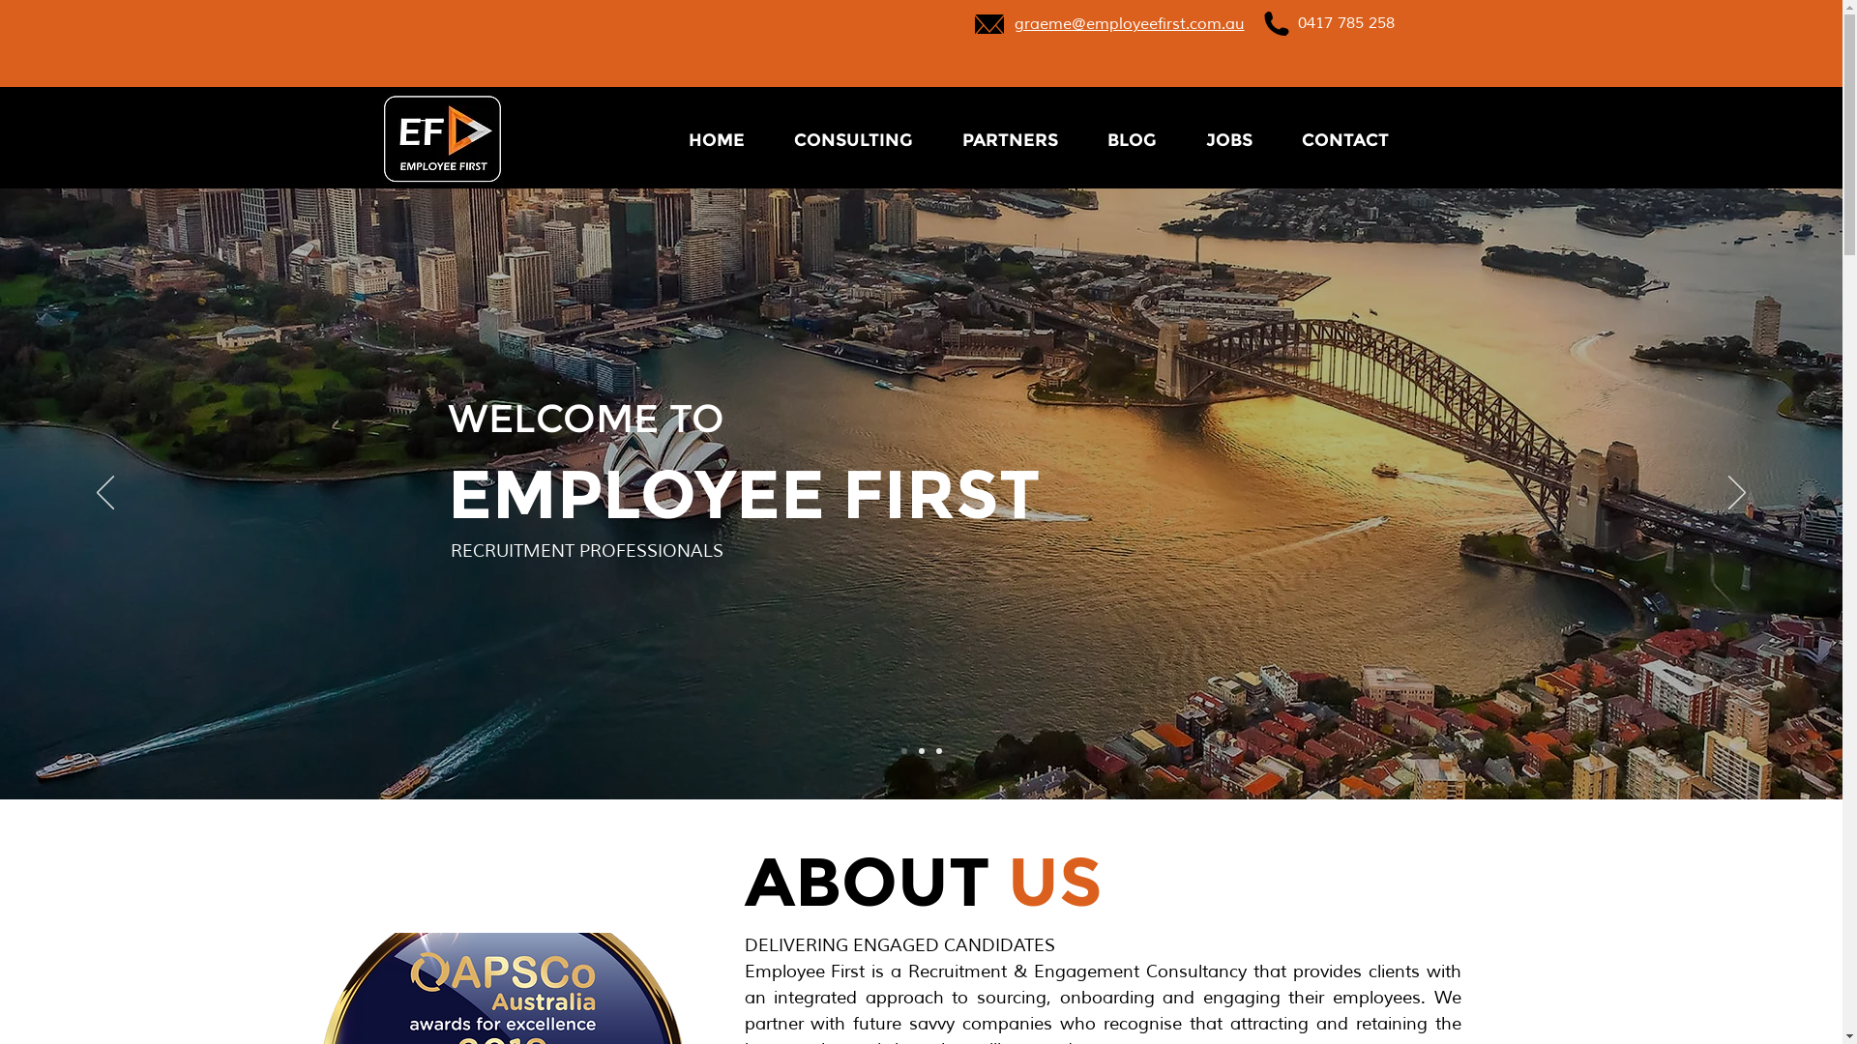 The height and width of the screenshot is (1044, 1857). Describe the element at coordinates (1230, 140) in the screenshot. I see `JOBS` at that location.